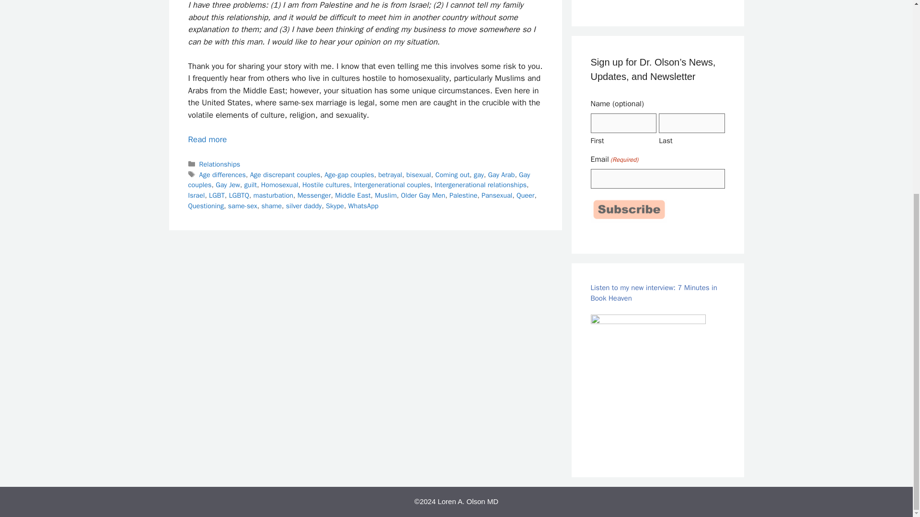 Image resolution: width=920 pixels, height=517 pixels. Describe the element at coordinates (285, 174) in the screenshot. I see `Age discrepant couples` at that location.